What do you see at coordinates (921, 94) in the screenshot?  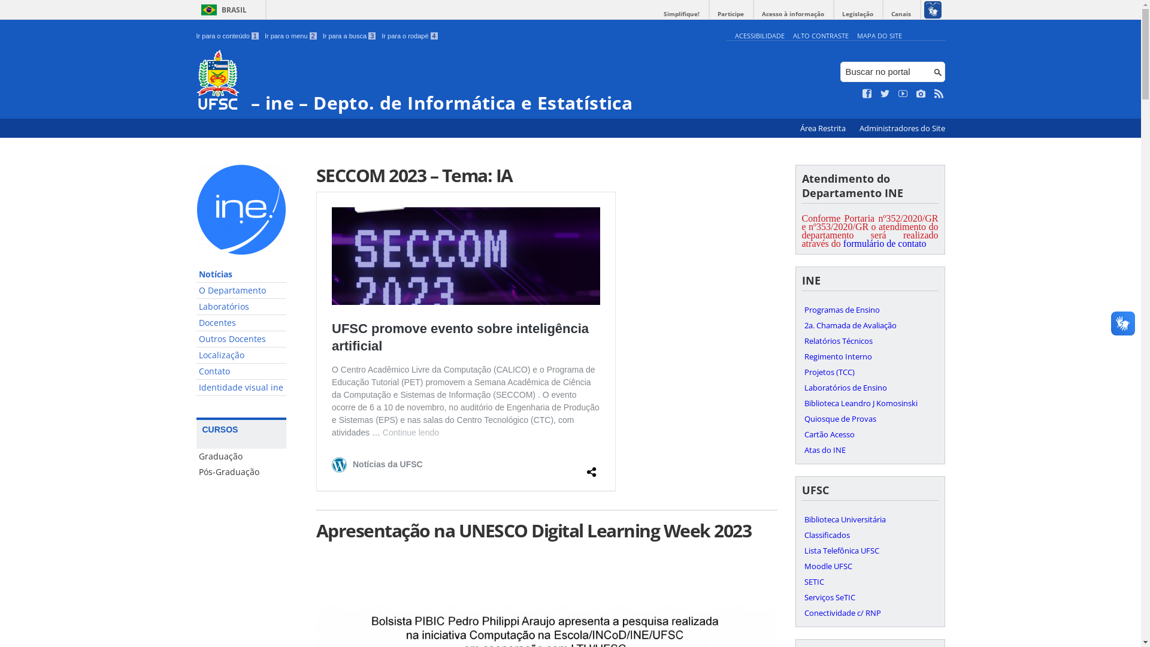 I see `Veja no Instagram` at bounding box center [921, 94].